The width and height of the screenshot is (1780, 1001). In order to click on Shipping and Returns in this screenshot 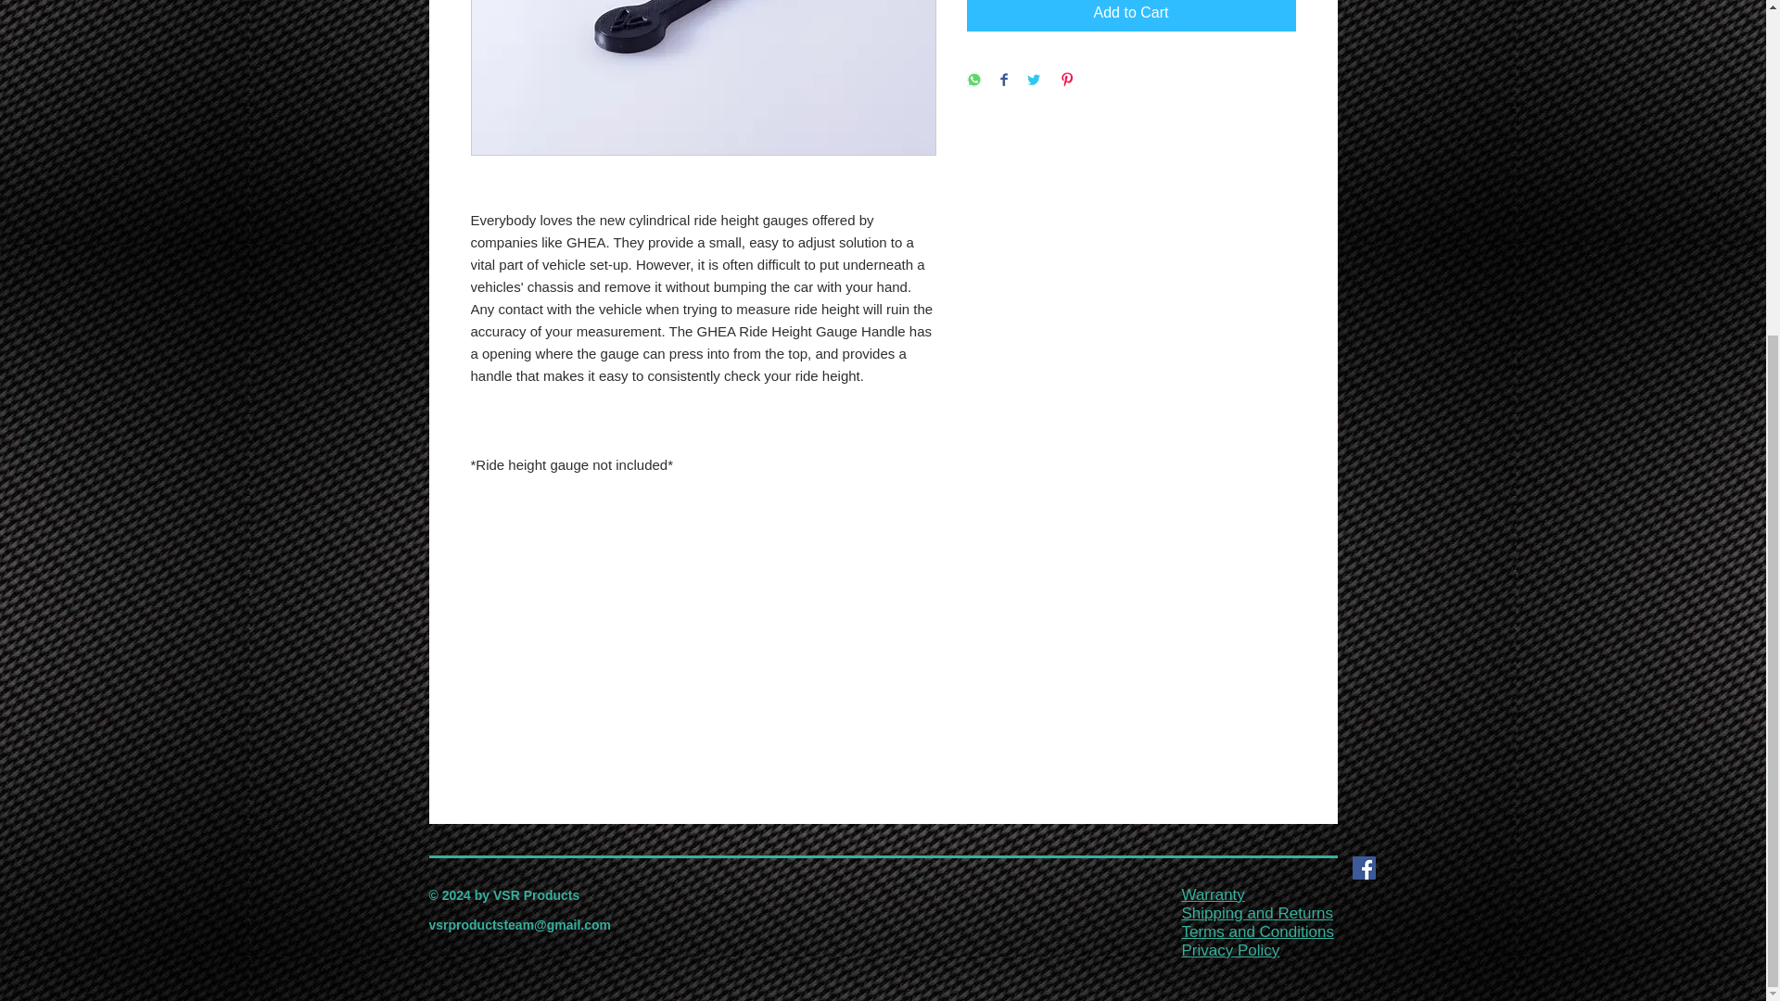, I will do `click(1257, 913)`.